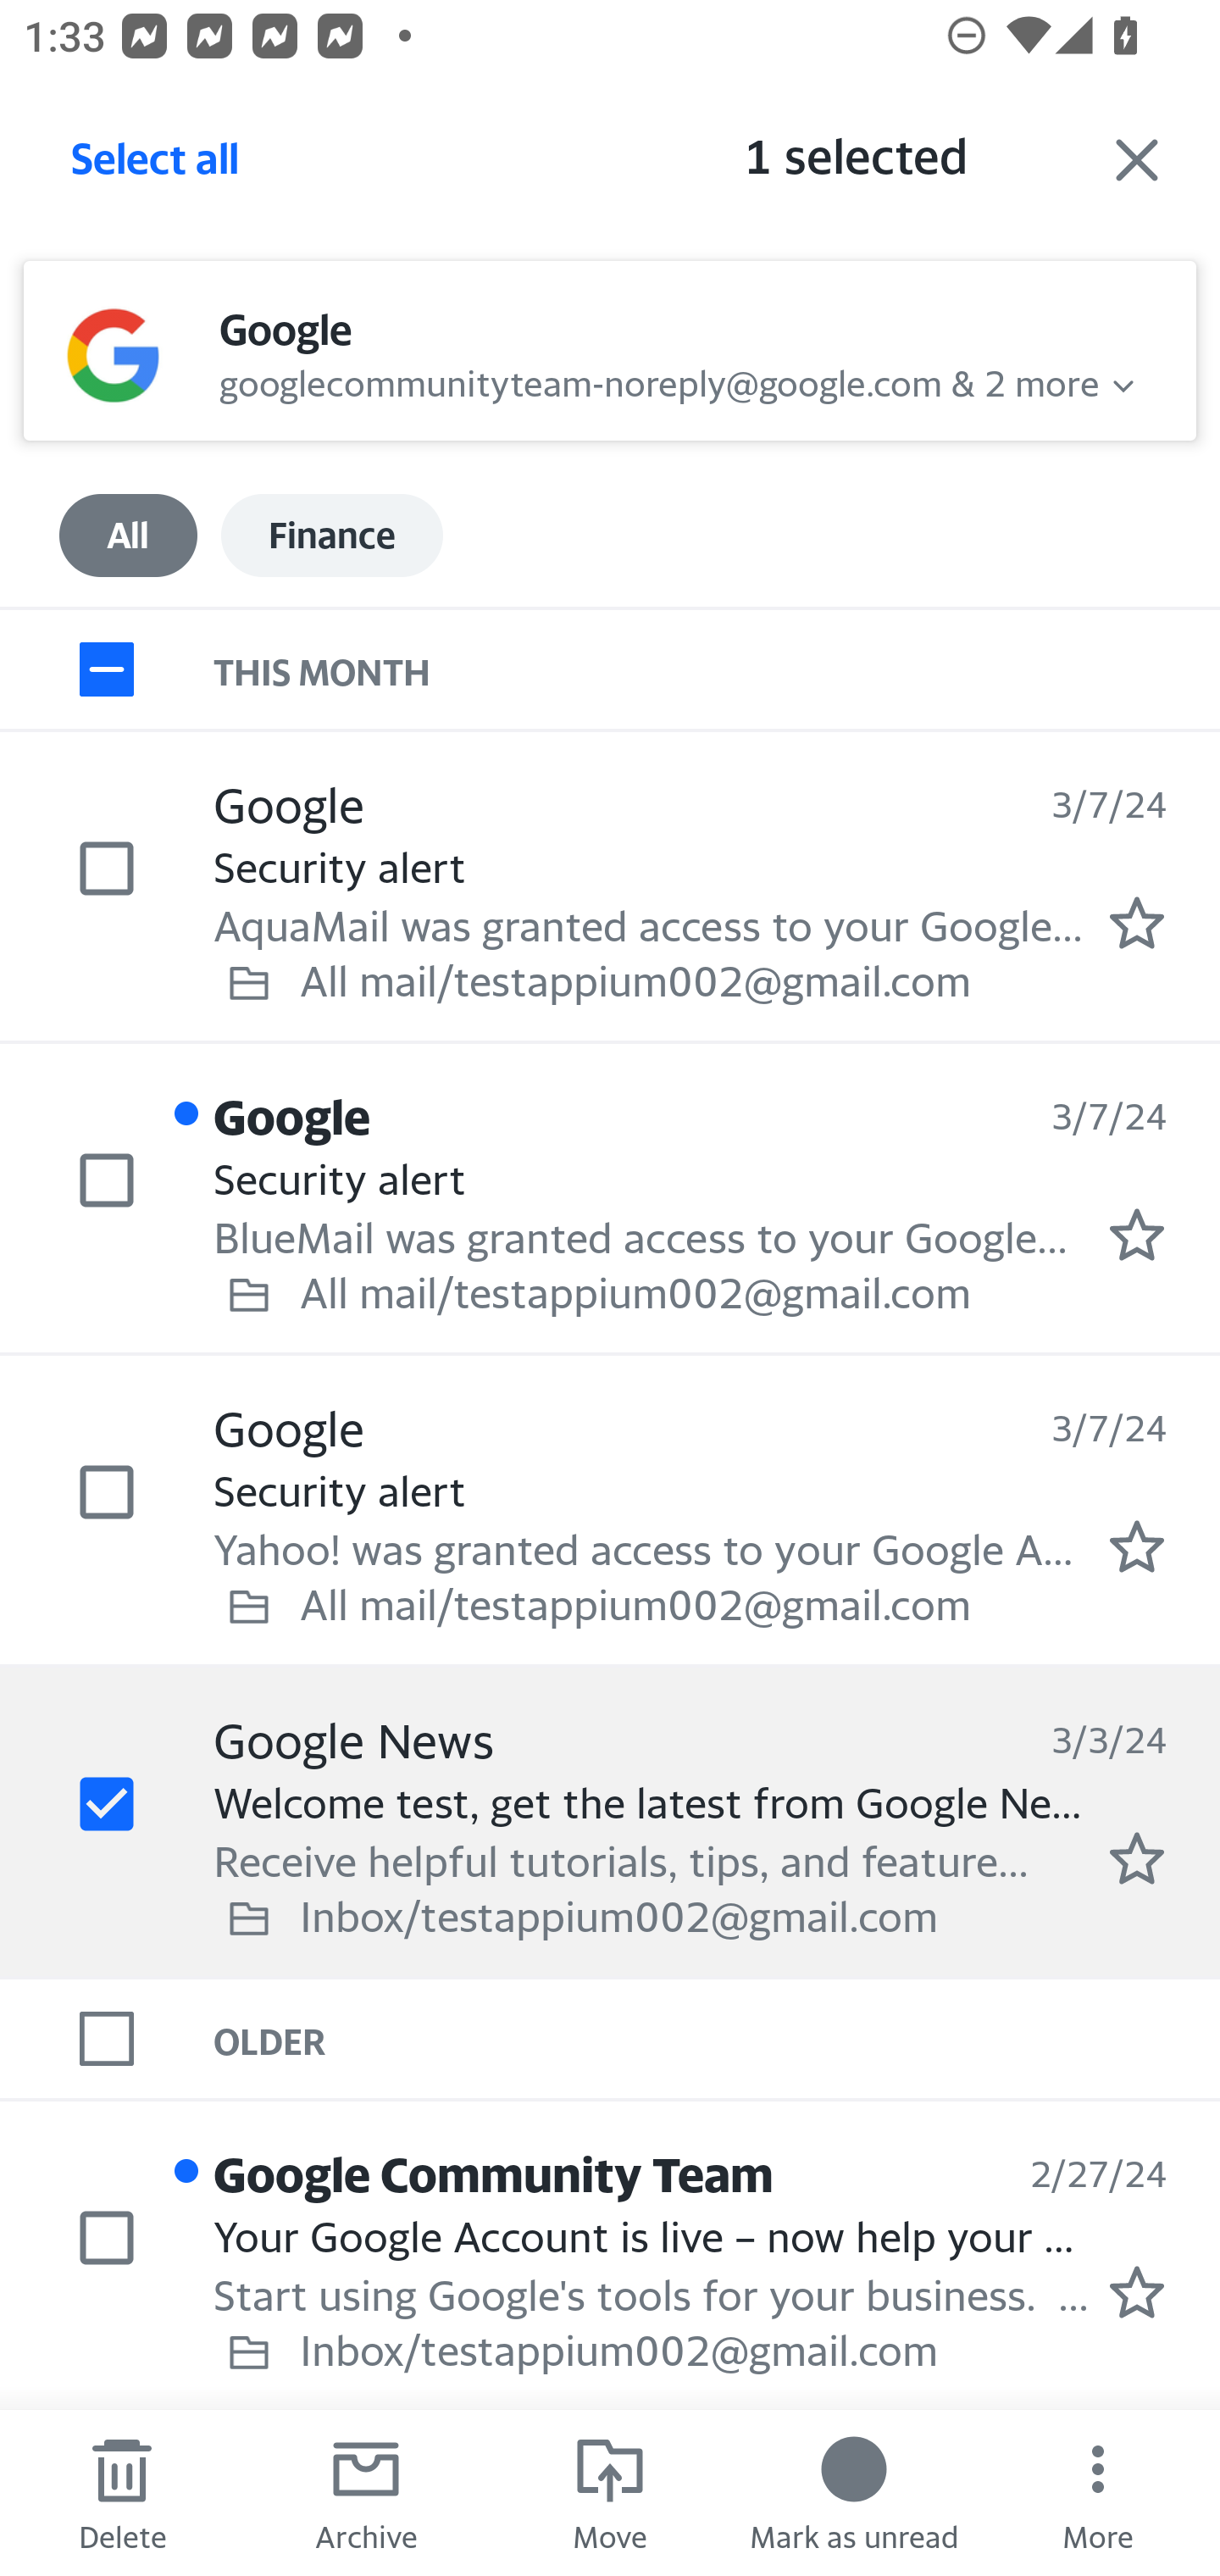 The width and height of the screenshot is (1220, 2576). Describe the element at coordinates (1137, 2291) in the screenshot. I see `Mark as starred.` at that location.